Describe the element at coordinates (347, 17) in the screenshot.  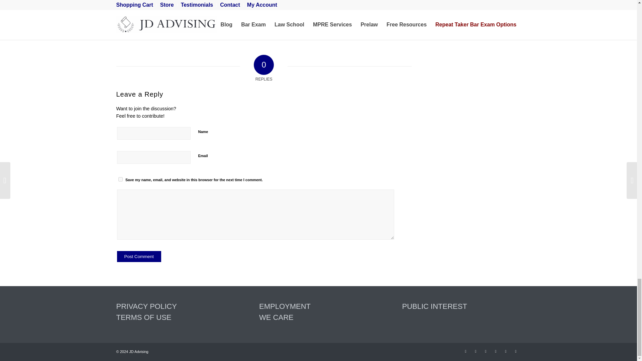
I see `How to Calm Down After the Bar Exam` at that location.